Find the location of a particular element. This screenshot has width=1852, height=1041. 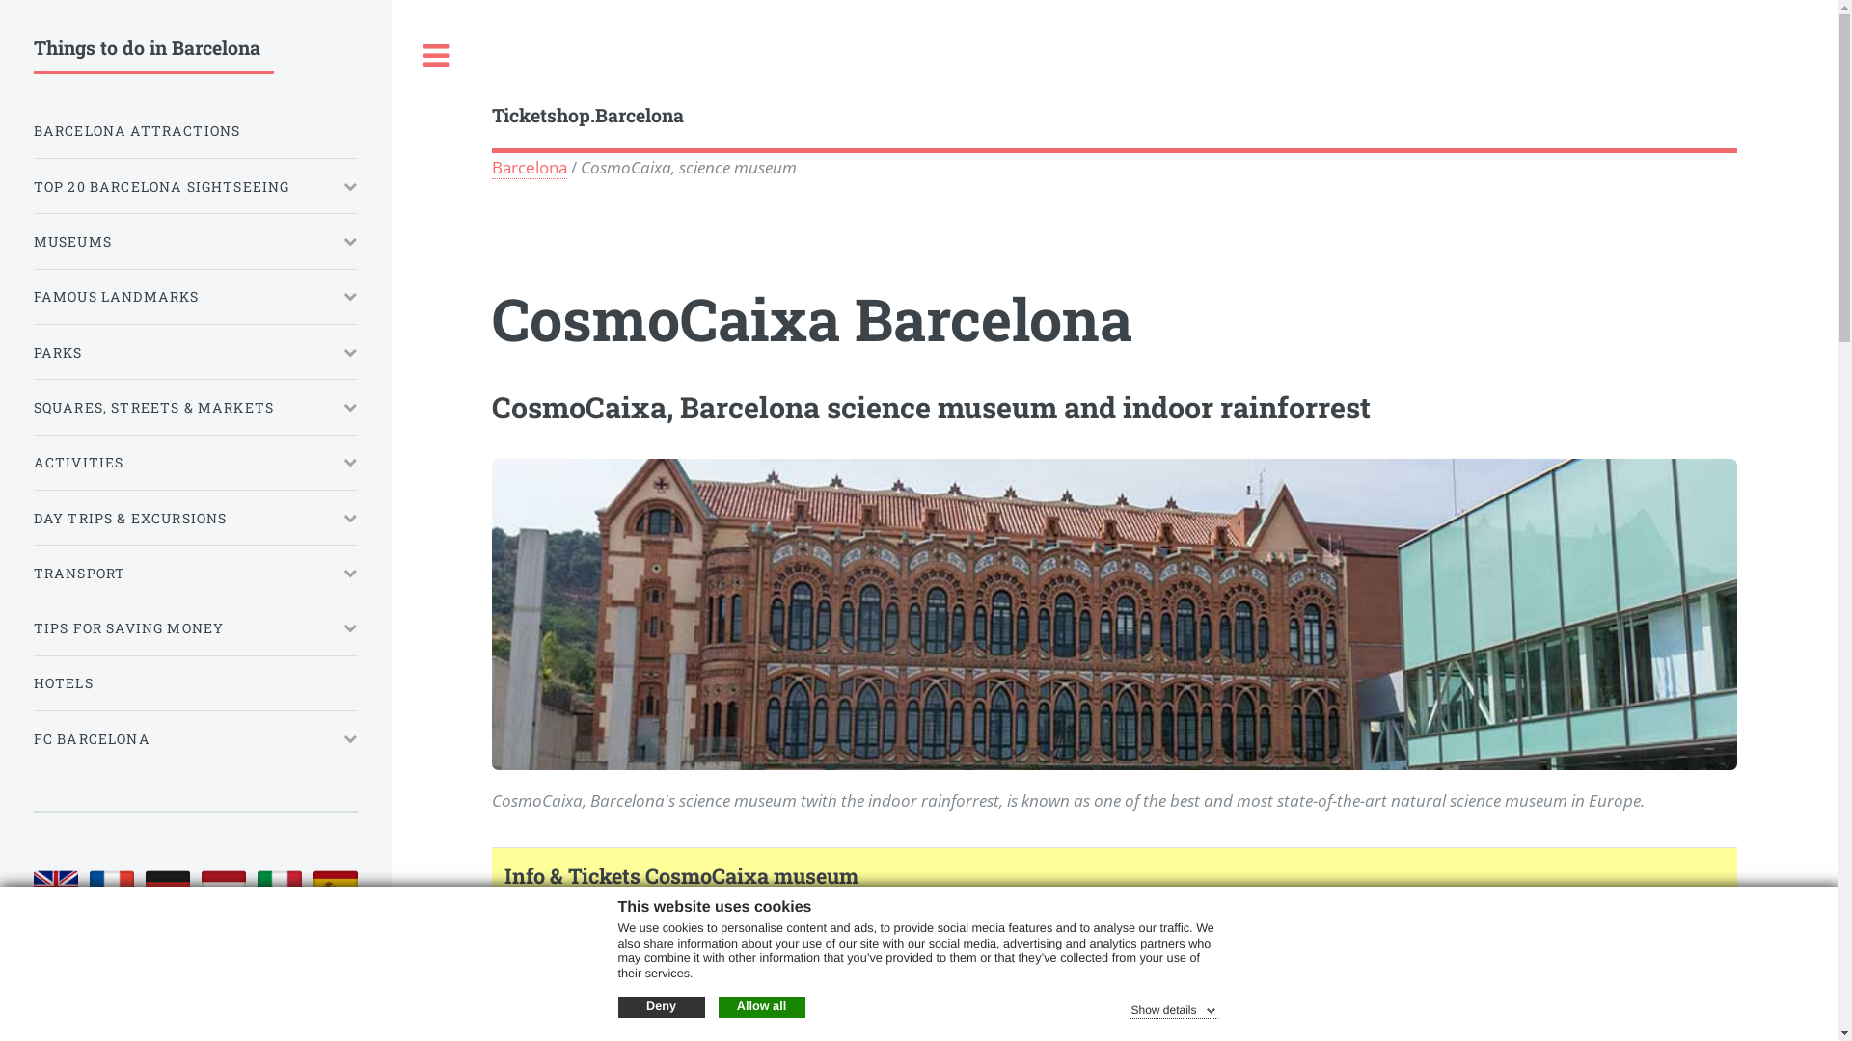

Show details is located at coordinates (1175, 1008).